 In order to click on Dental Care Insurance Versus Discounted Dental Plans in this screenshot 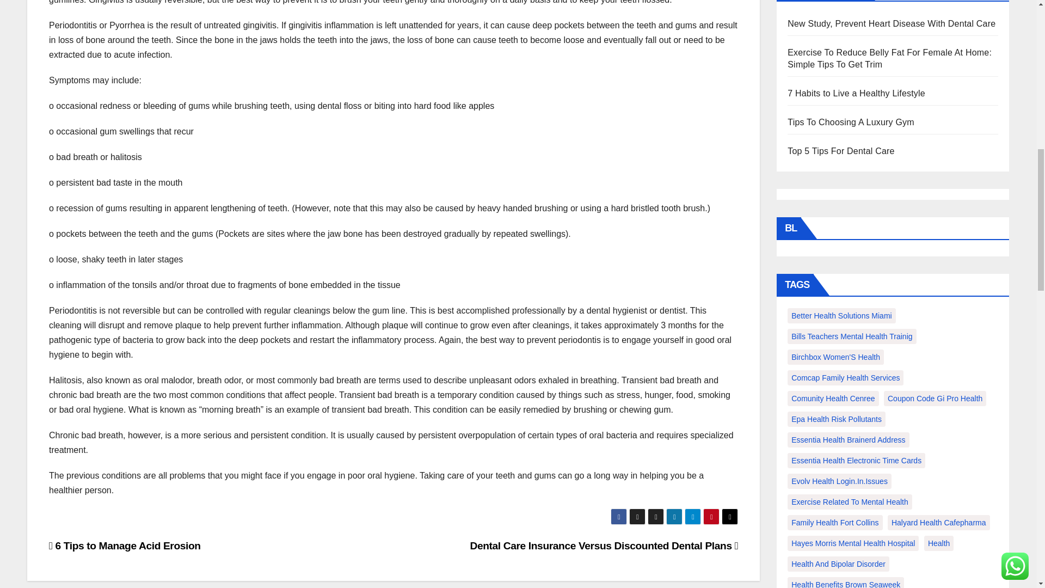, I will do `click(603, 546)`.